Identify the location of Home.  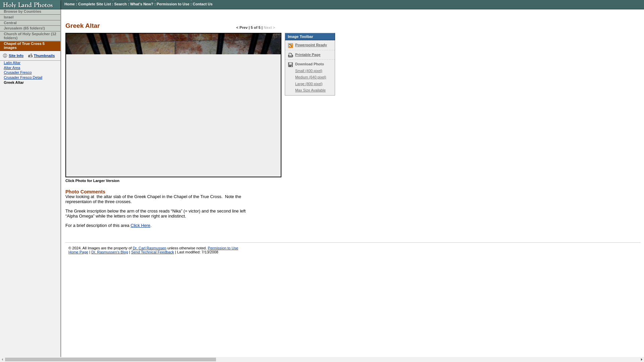
(69, 4).